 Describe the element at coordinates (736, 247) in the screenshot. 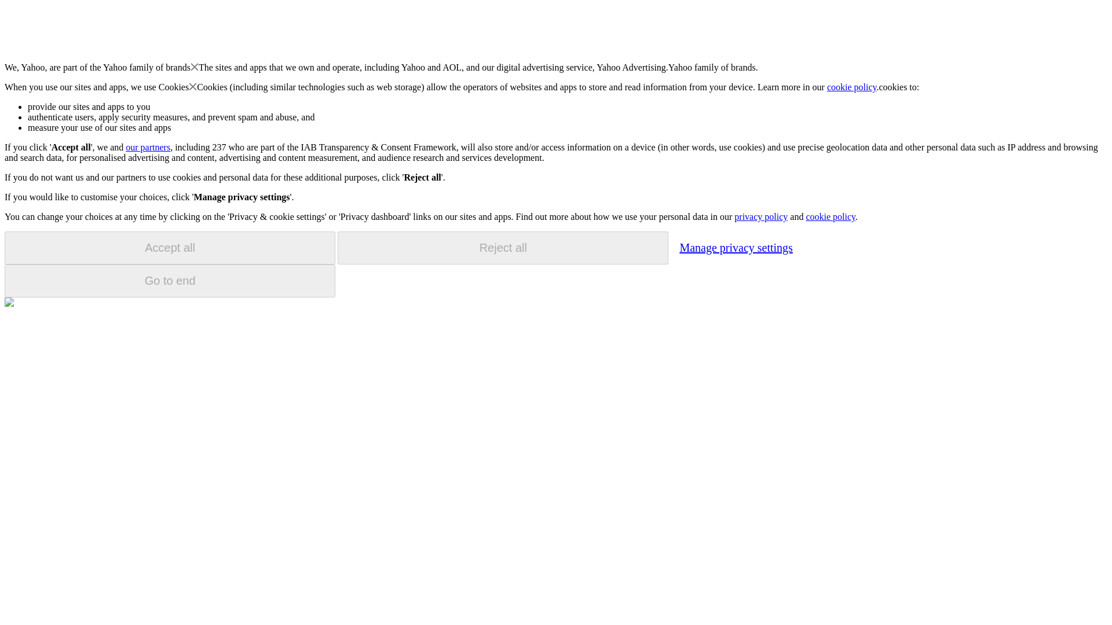

I see `Manage privacy settings` at that location.